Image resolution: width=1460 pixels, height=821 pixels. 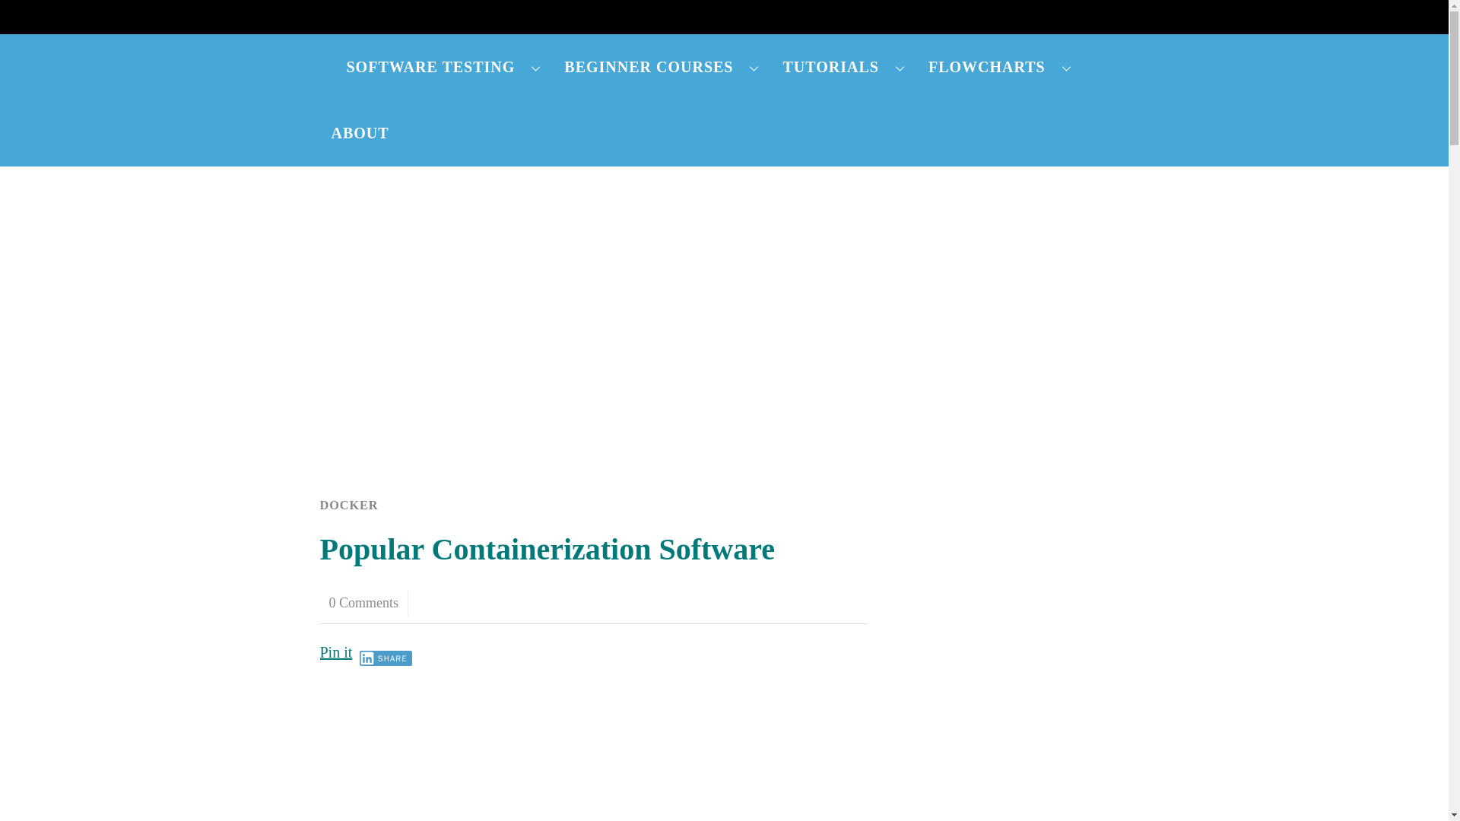 I want to click on DOCKER, so click(x=348, y=505).